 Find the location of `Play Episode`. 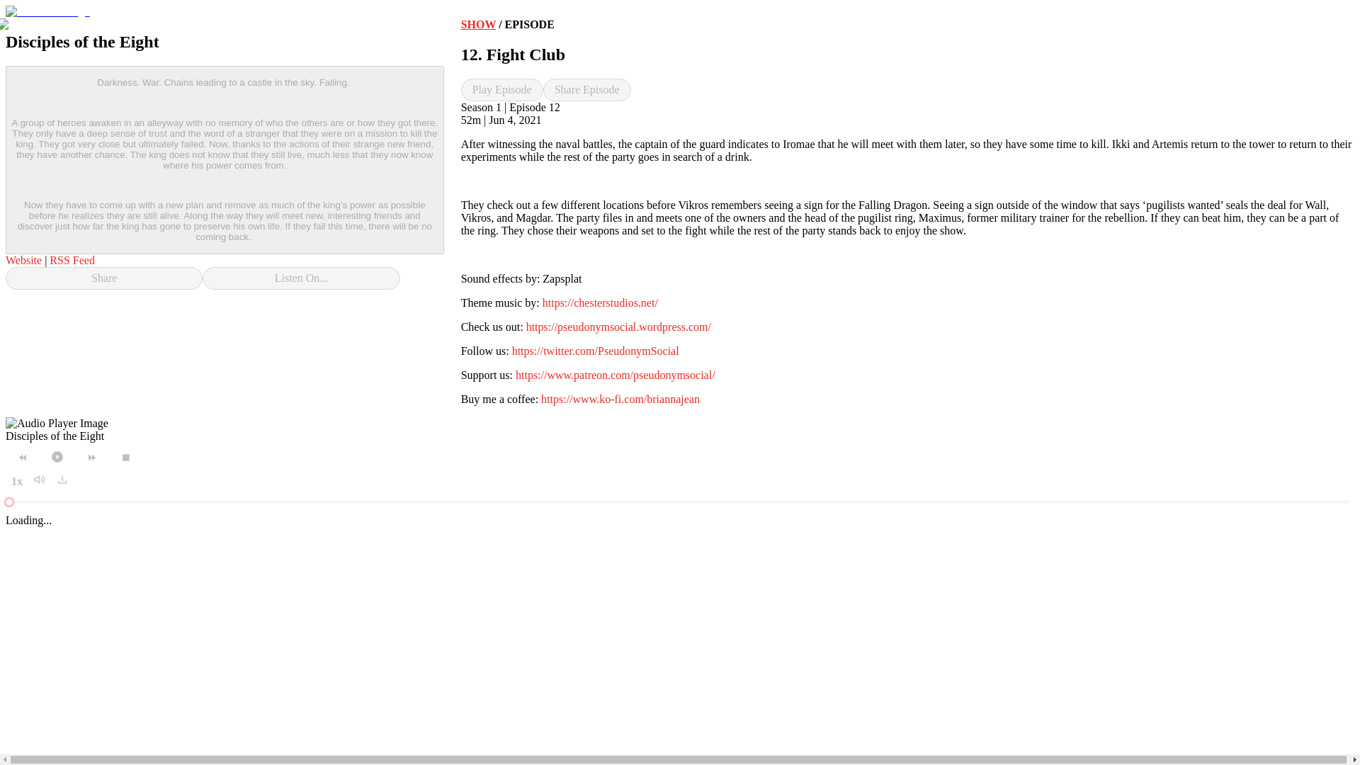

Play Episode is located at coordinates (501, 89).